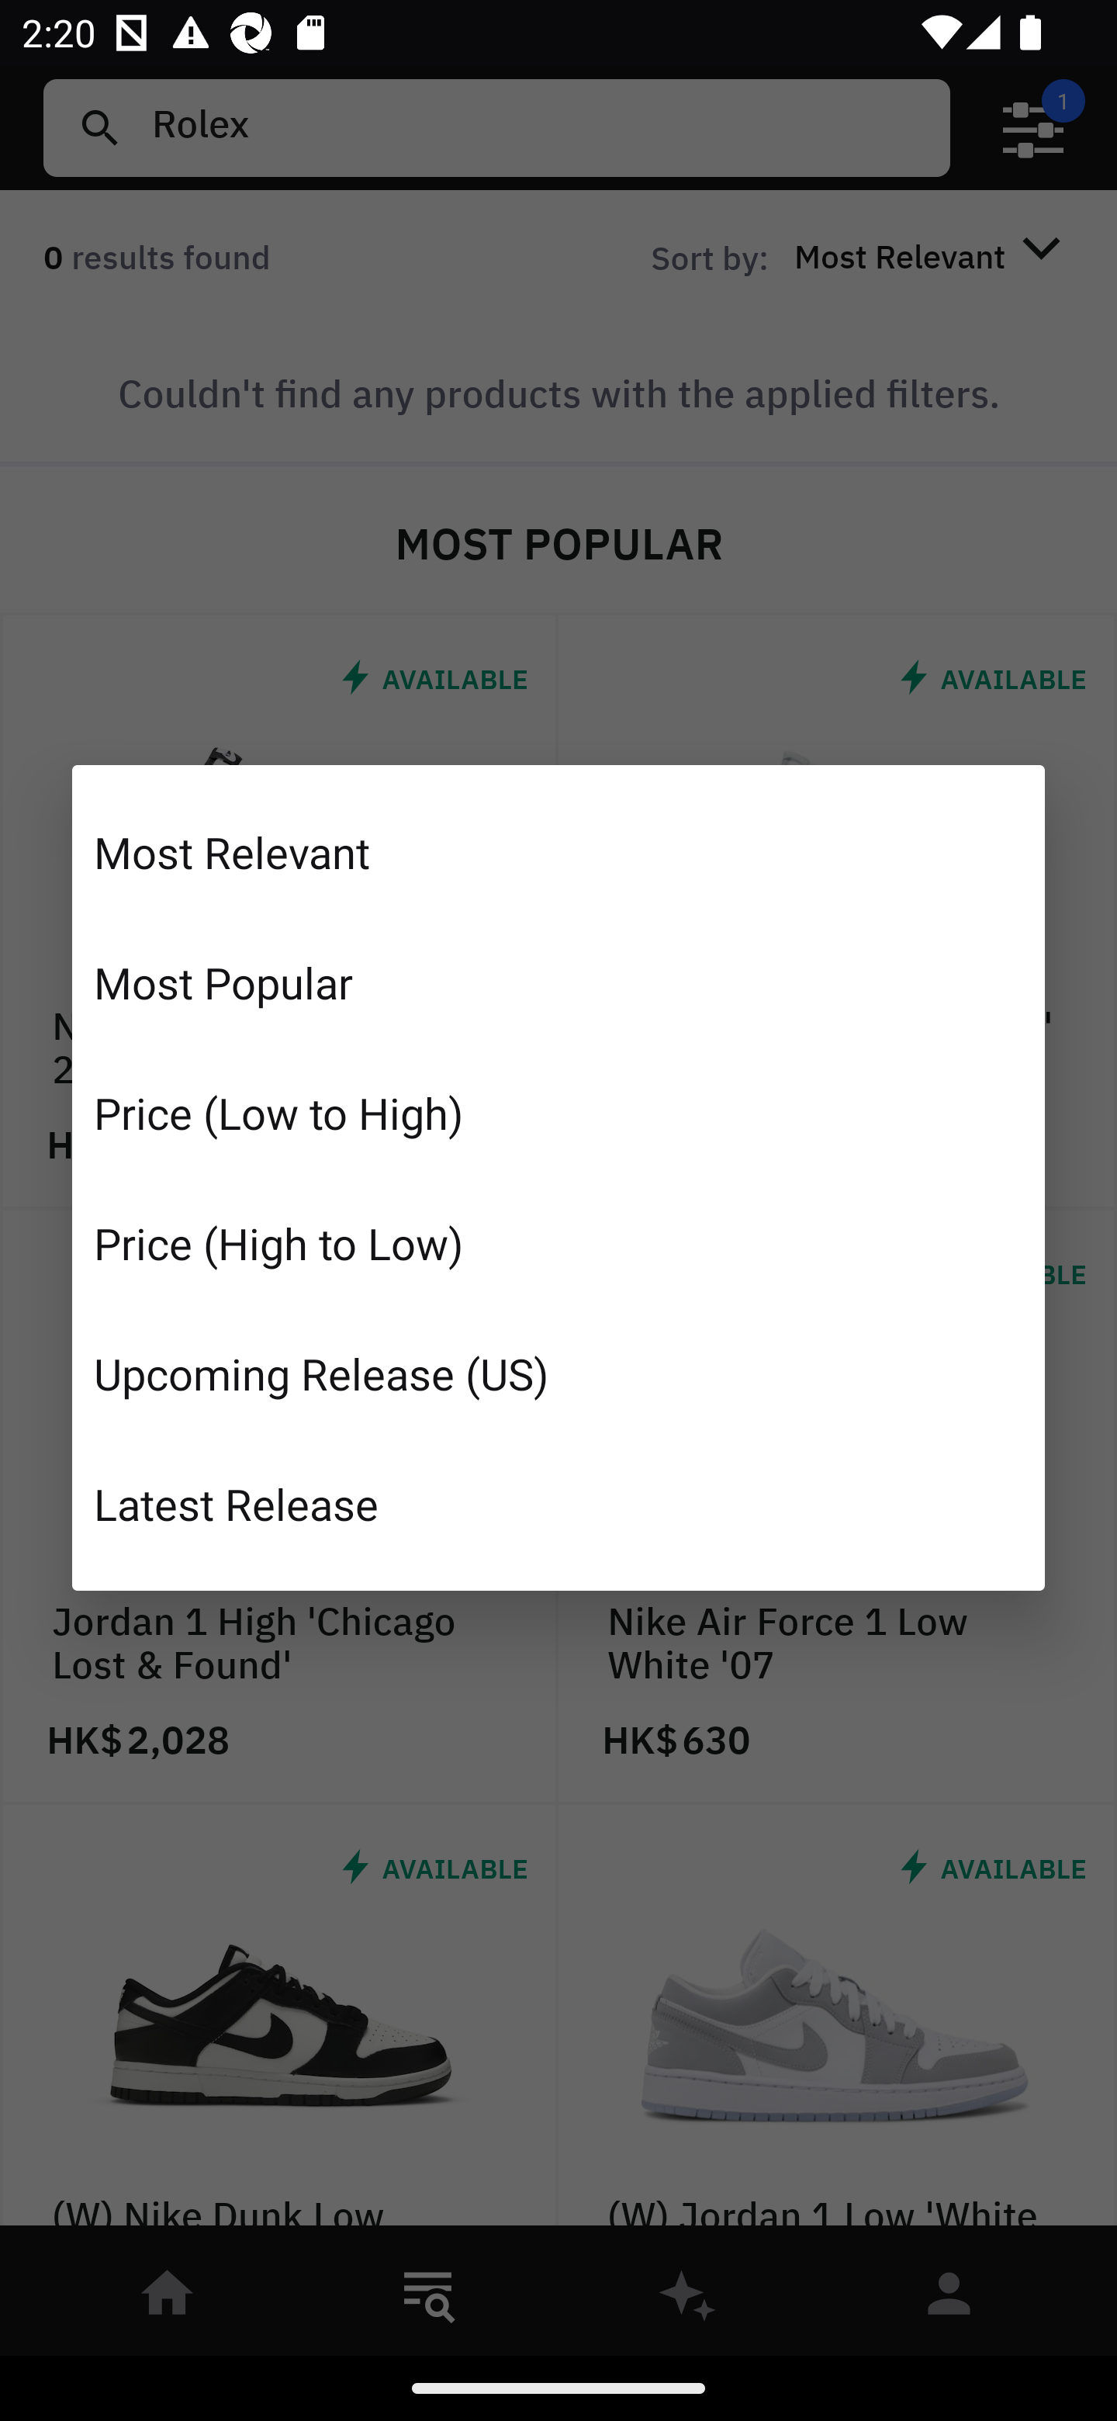 This screenshot has height=2421, width=1117. What do you see at coordinates (558, 852) in the screenshot?
I see `Most Relevant` at bounding box center [558, 852].